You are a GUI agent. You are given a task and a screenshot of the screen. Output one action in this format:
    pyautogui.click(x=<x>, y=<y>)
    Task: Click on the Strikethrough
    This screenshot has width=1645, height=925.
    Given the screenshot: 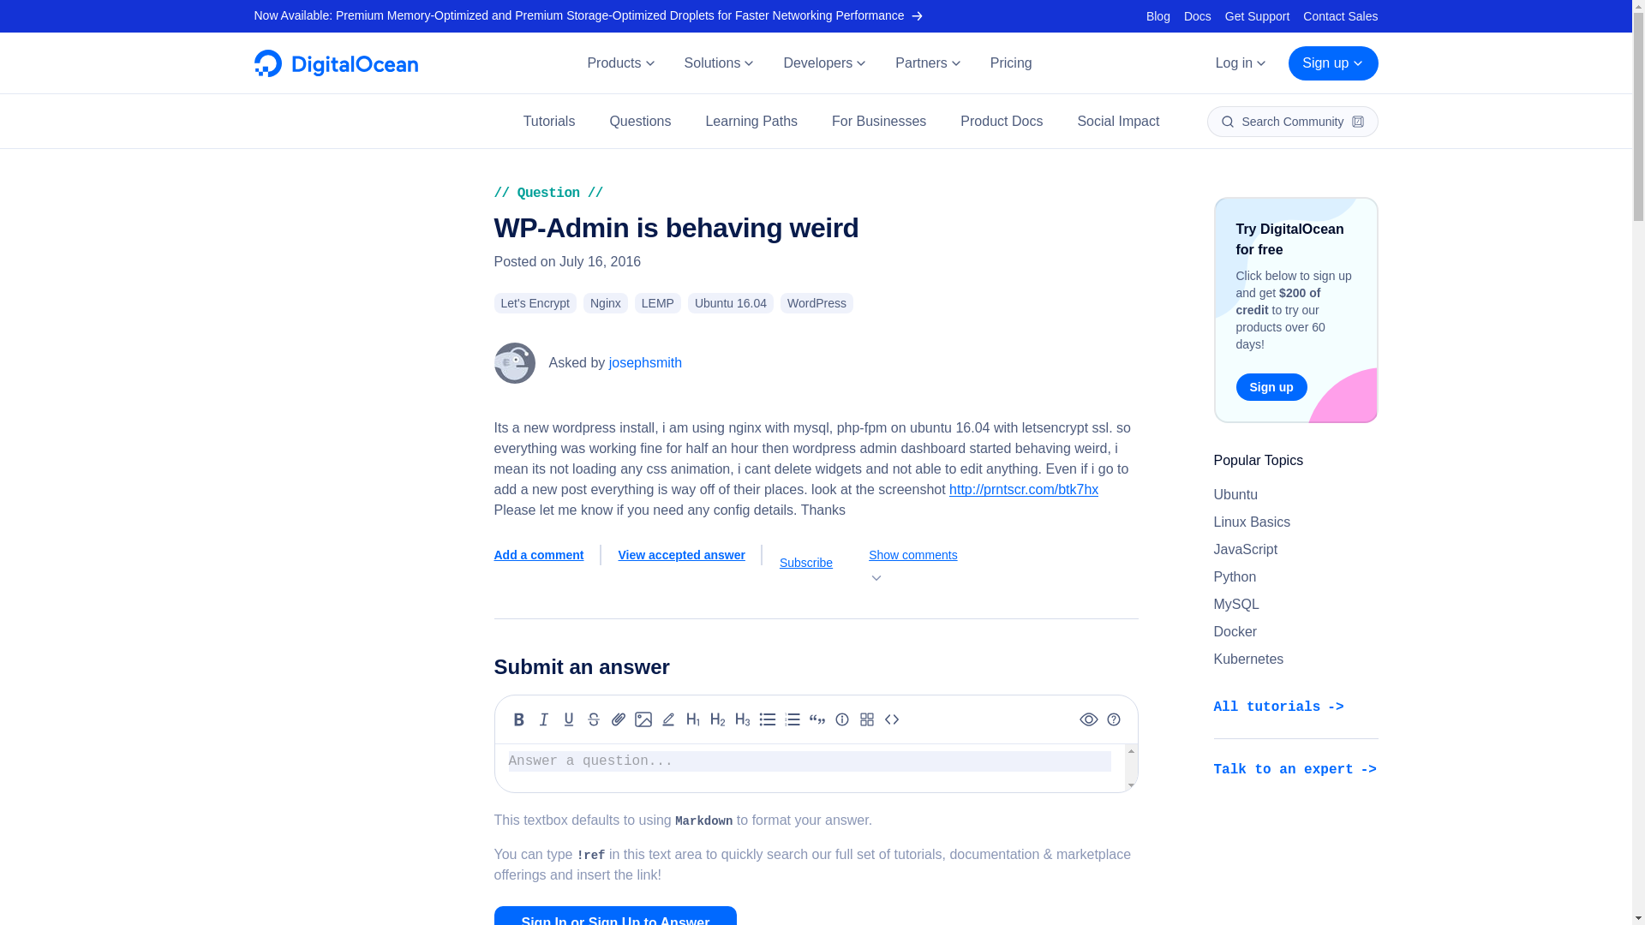 What is the action you would take?
    pyautogui.click(x=593, y=719)
    